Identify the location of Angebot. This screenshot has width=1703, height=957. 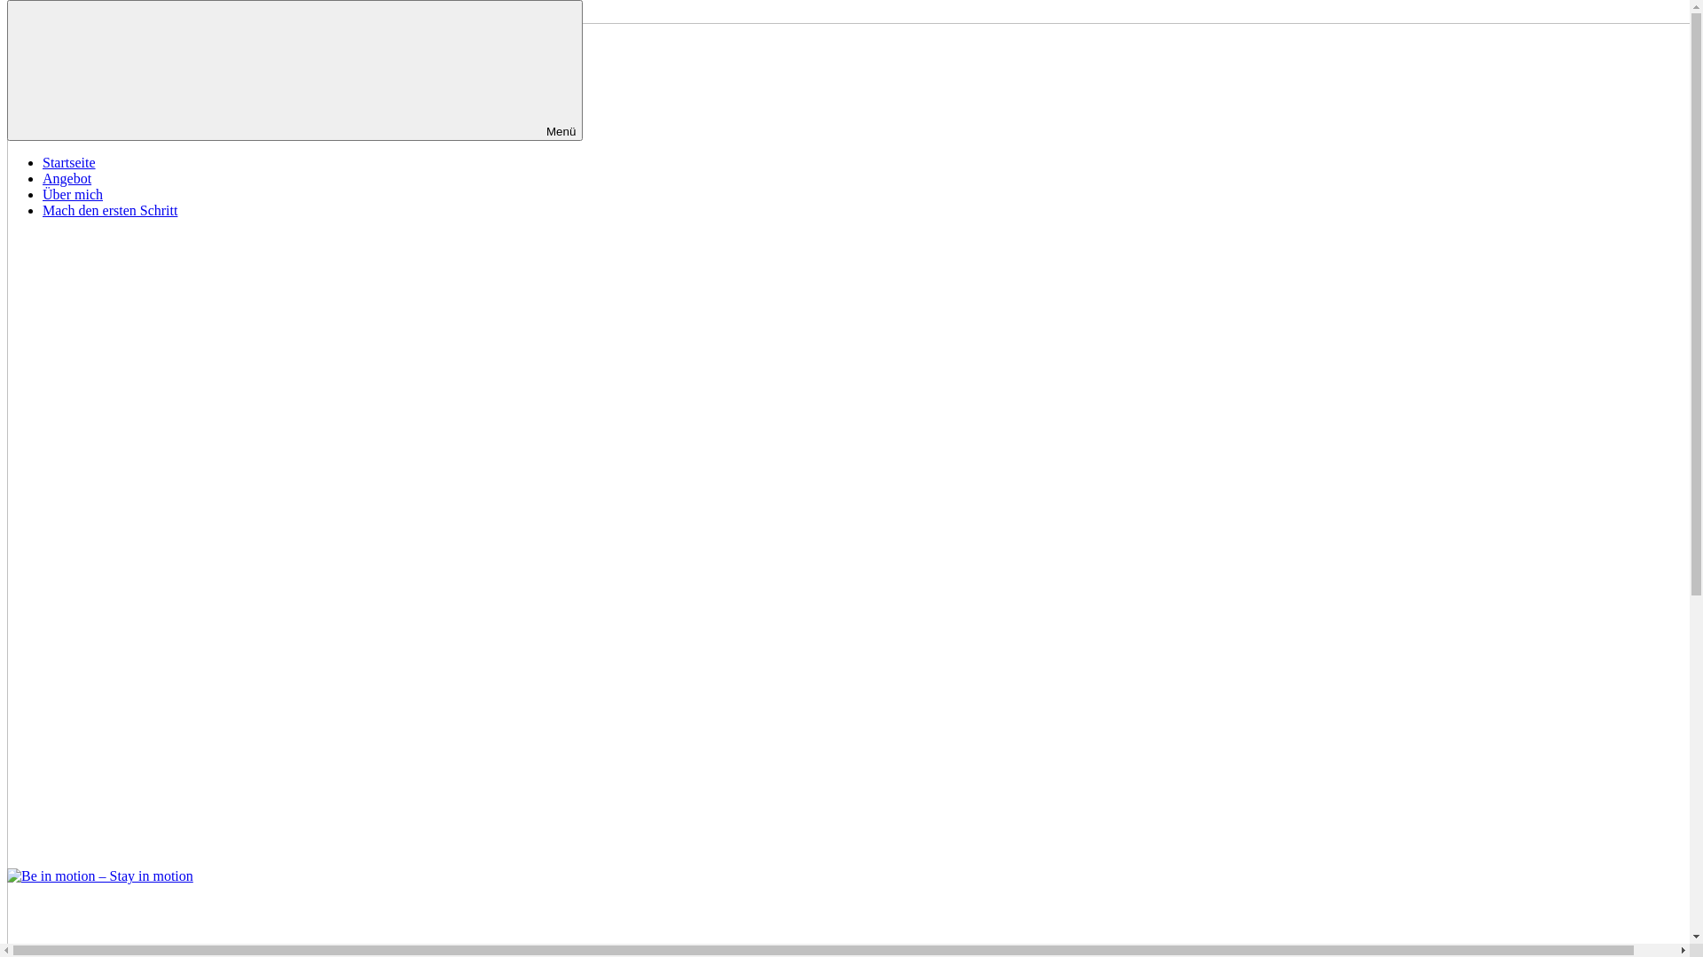
(67, 179).